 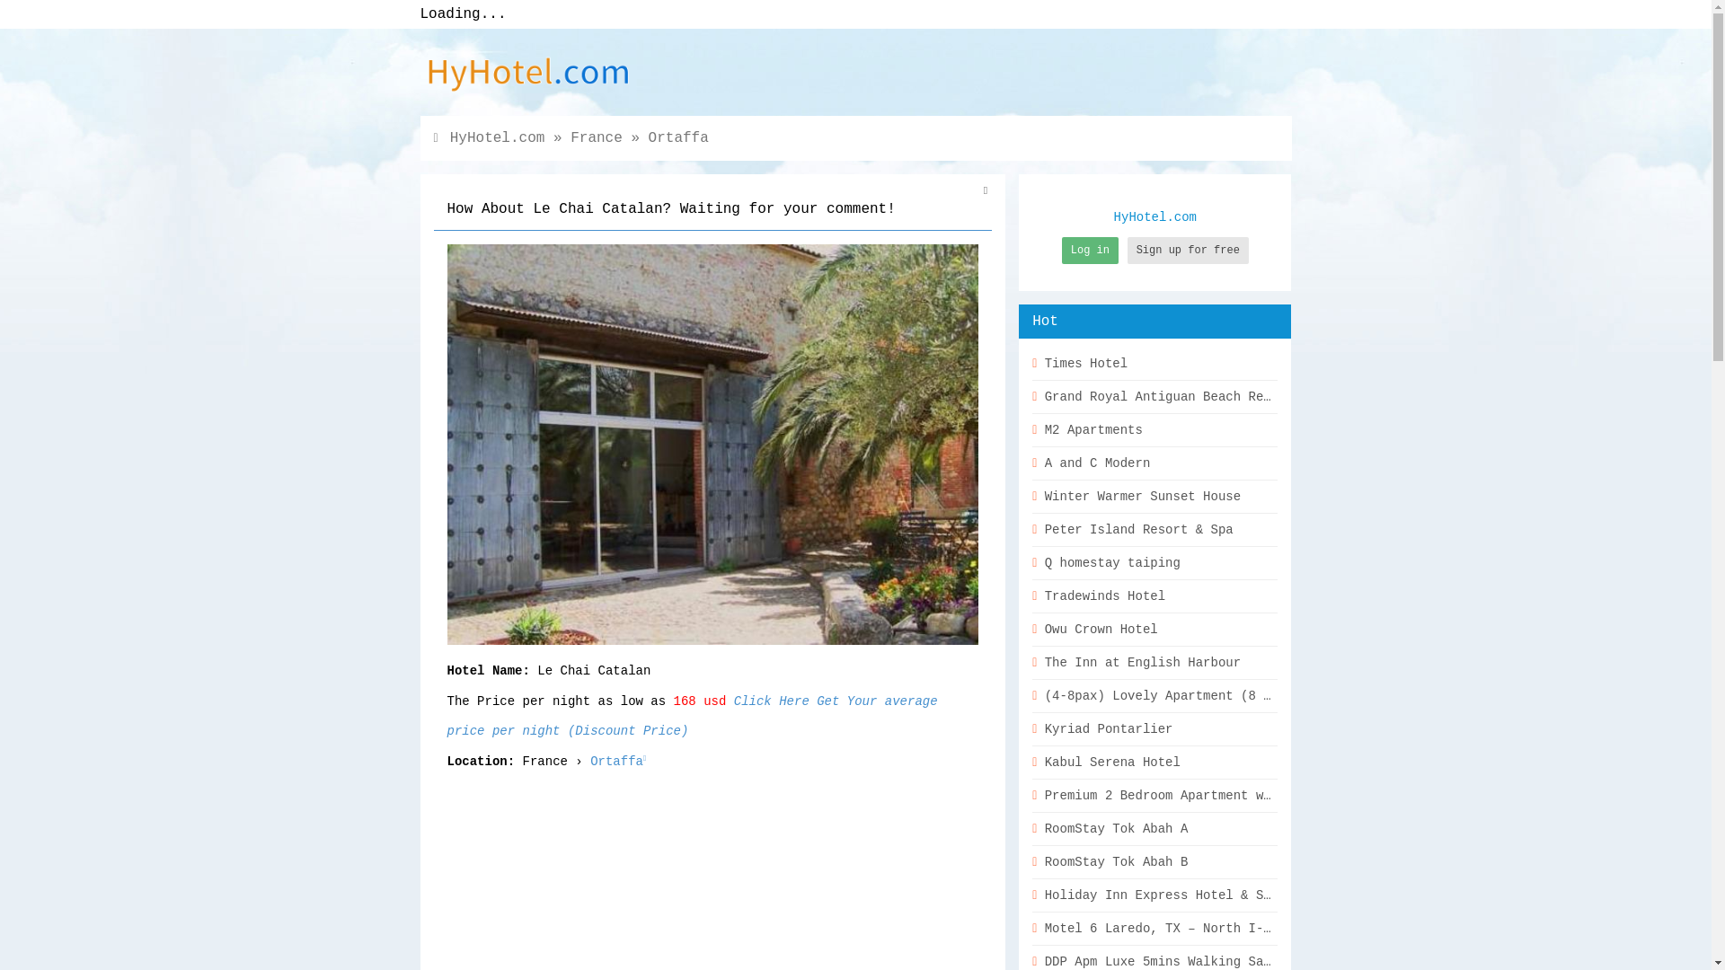 What do you see at coordinates (1154, 397) in the screenshot?
I see `Grand Royal Antiguan Beach Resort` at bounding box center [1154, 397].